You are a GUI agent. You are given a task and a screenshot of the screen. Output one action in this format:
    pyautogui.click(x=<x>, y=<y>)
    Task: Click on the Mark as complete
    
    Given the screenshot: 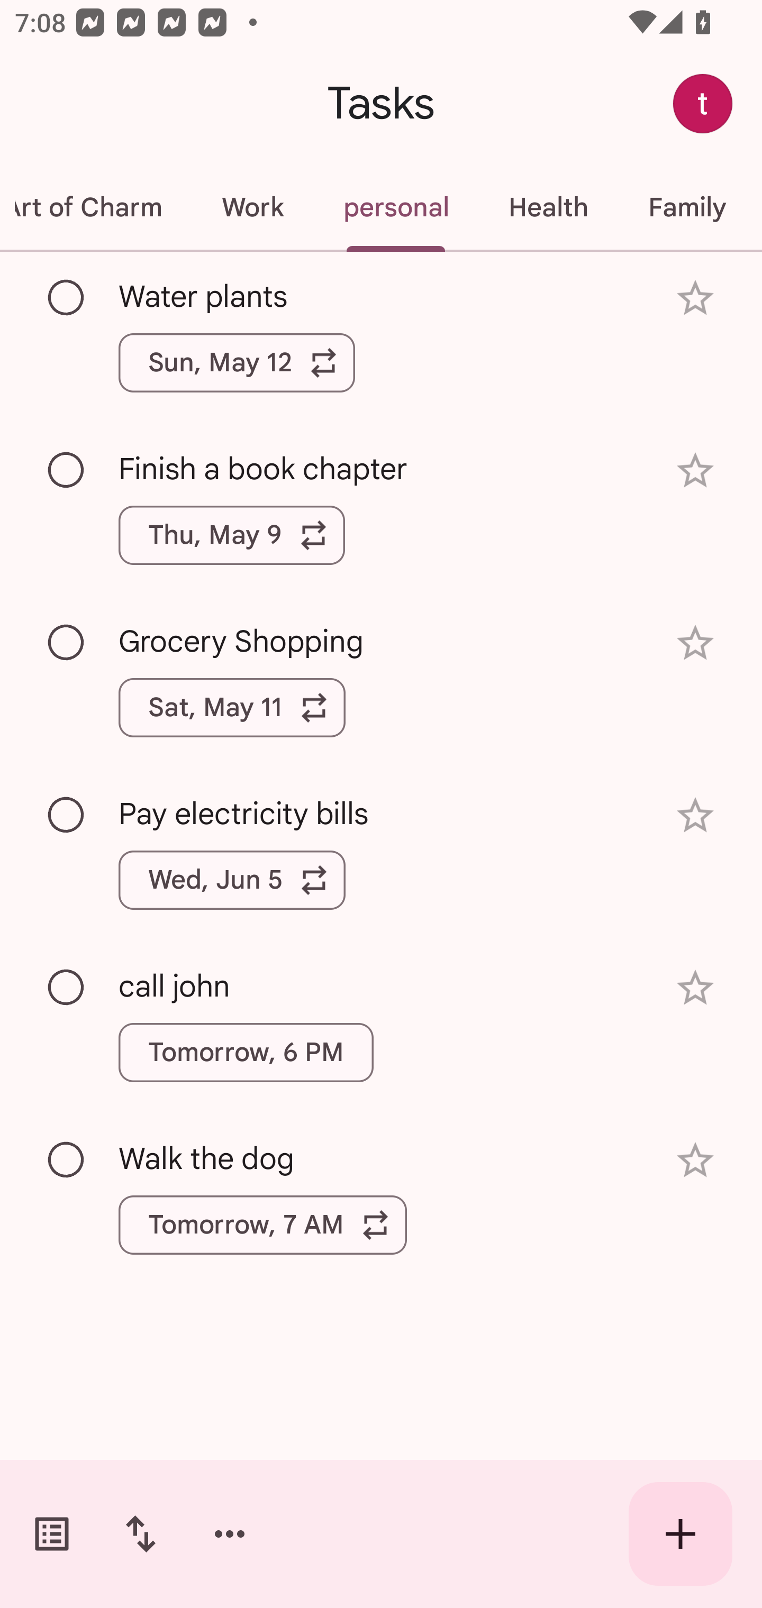 What is the action you would take?
    pyautogui.click(x=67, y=815)
    